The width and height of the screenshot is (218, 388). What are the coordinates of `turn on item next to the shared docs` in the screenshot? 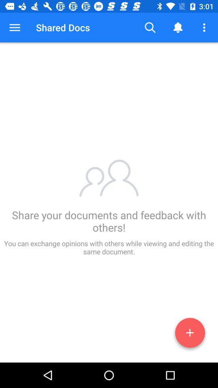 It's located at (15, 27).